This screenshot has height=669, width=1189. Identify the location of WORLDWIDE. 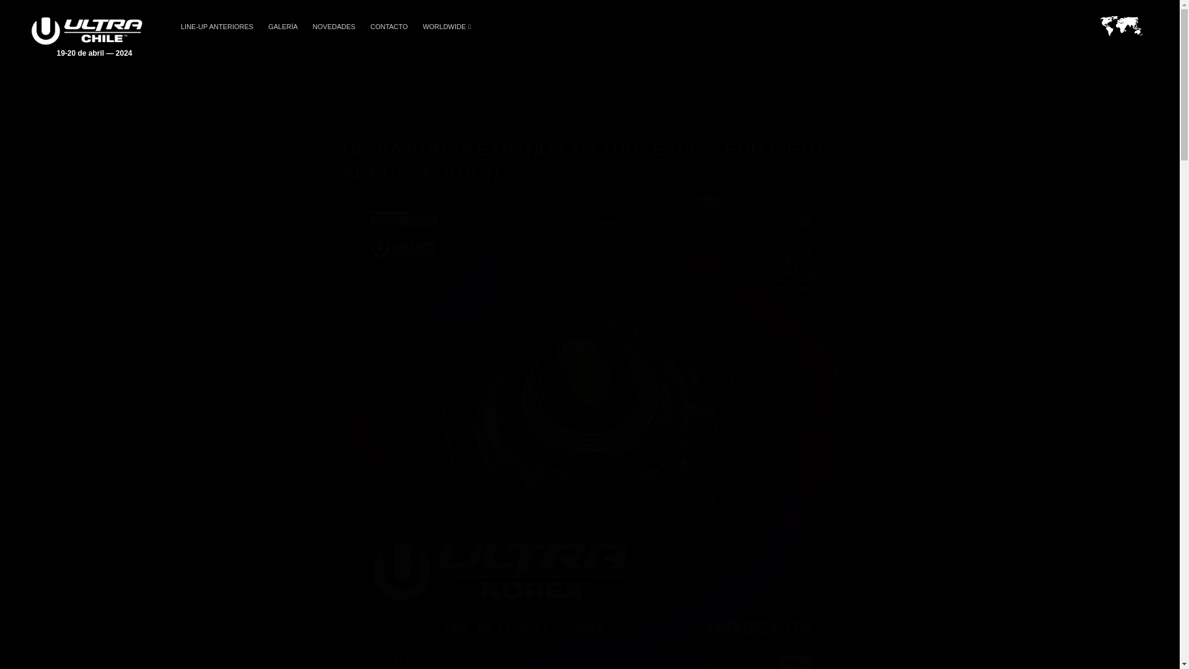
(446, 27).